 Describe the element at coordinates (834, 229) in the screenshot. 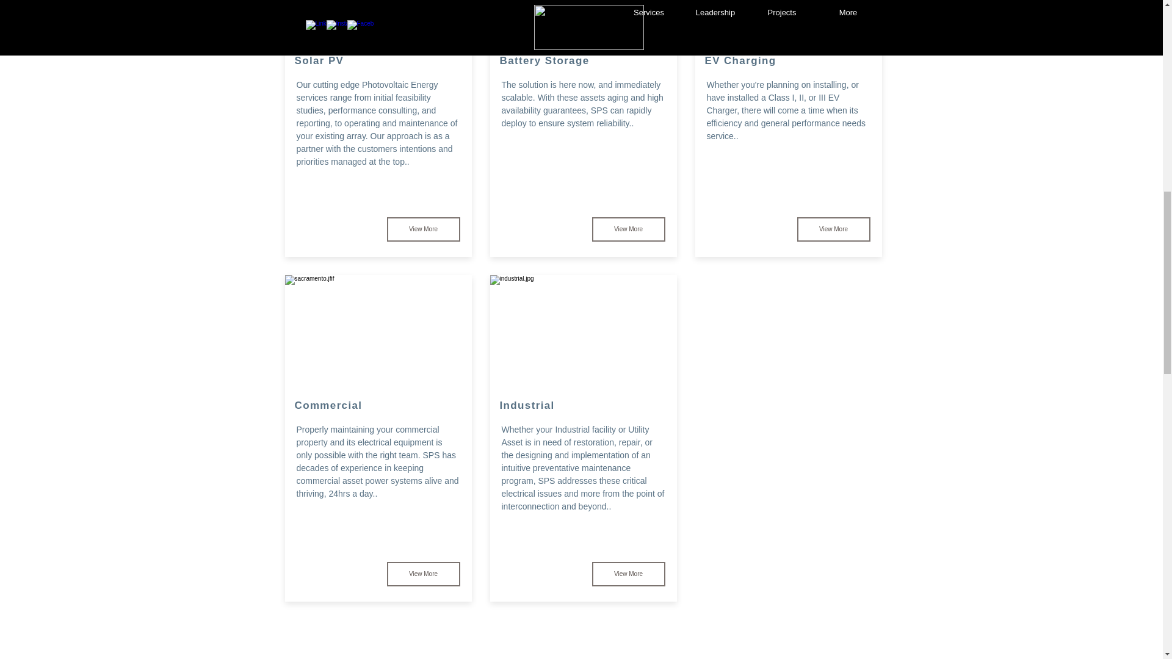

I see `View More` at that location.